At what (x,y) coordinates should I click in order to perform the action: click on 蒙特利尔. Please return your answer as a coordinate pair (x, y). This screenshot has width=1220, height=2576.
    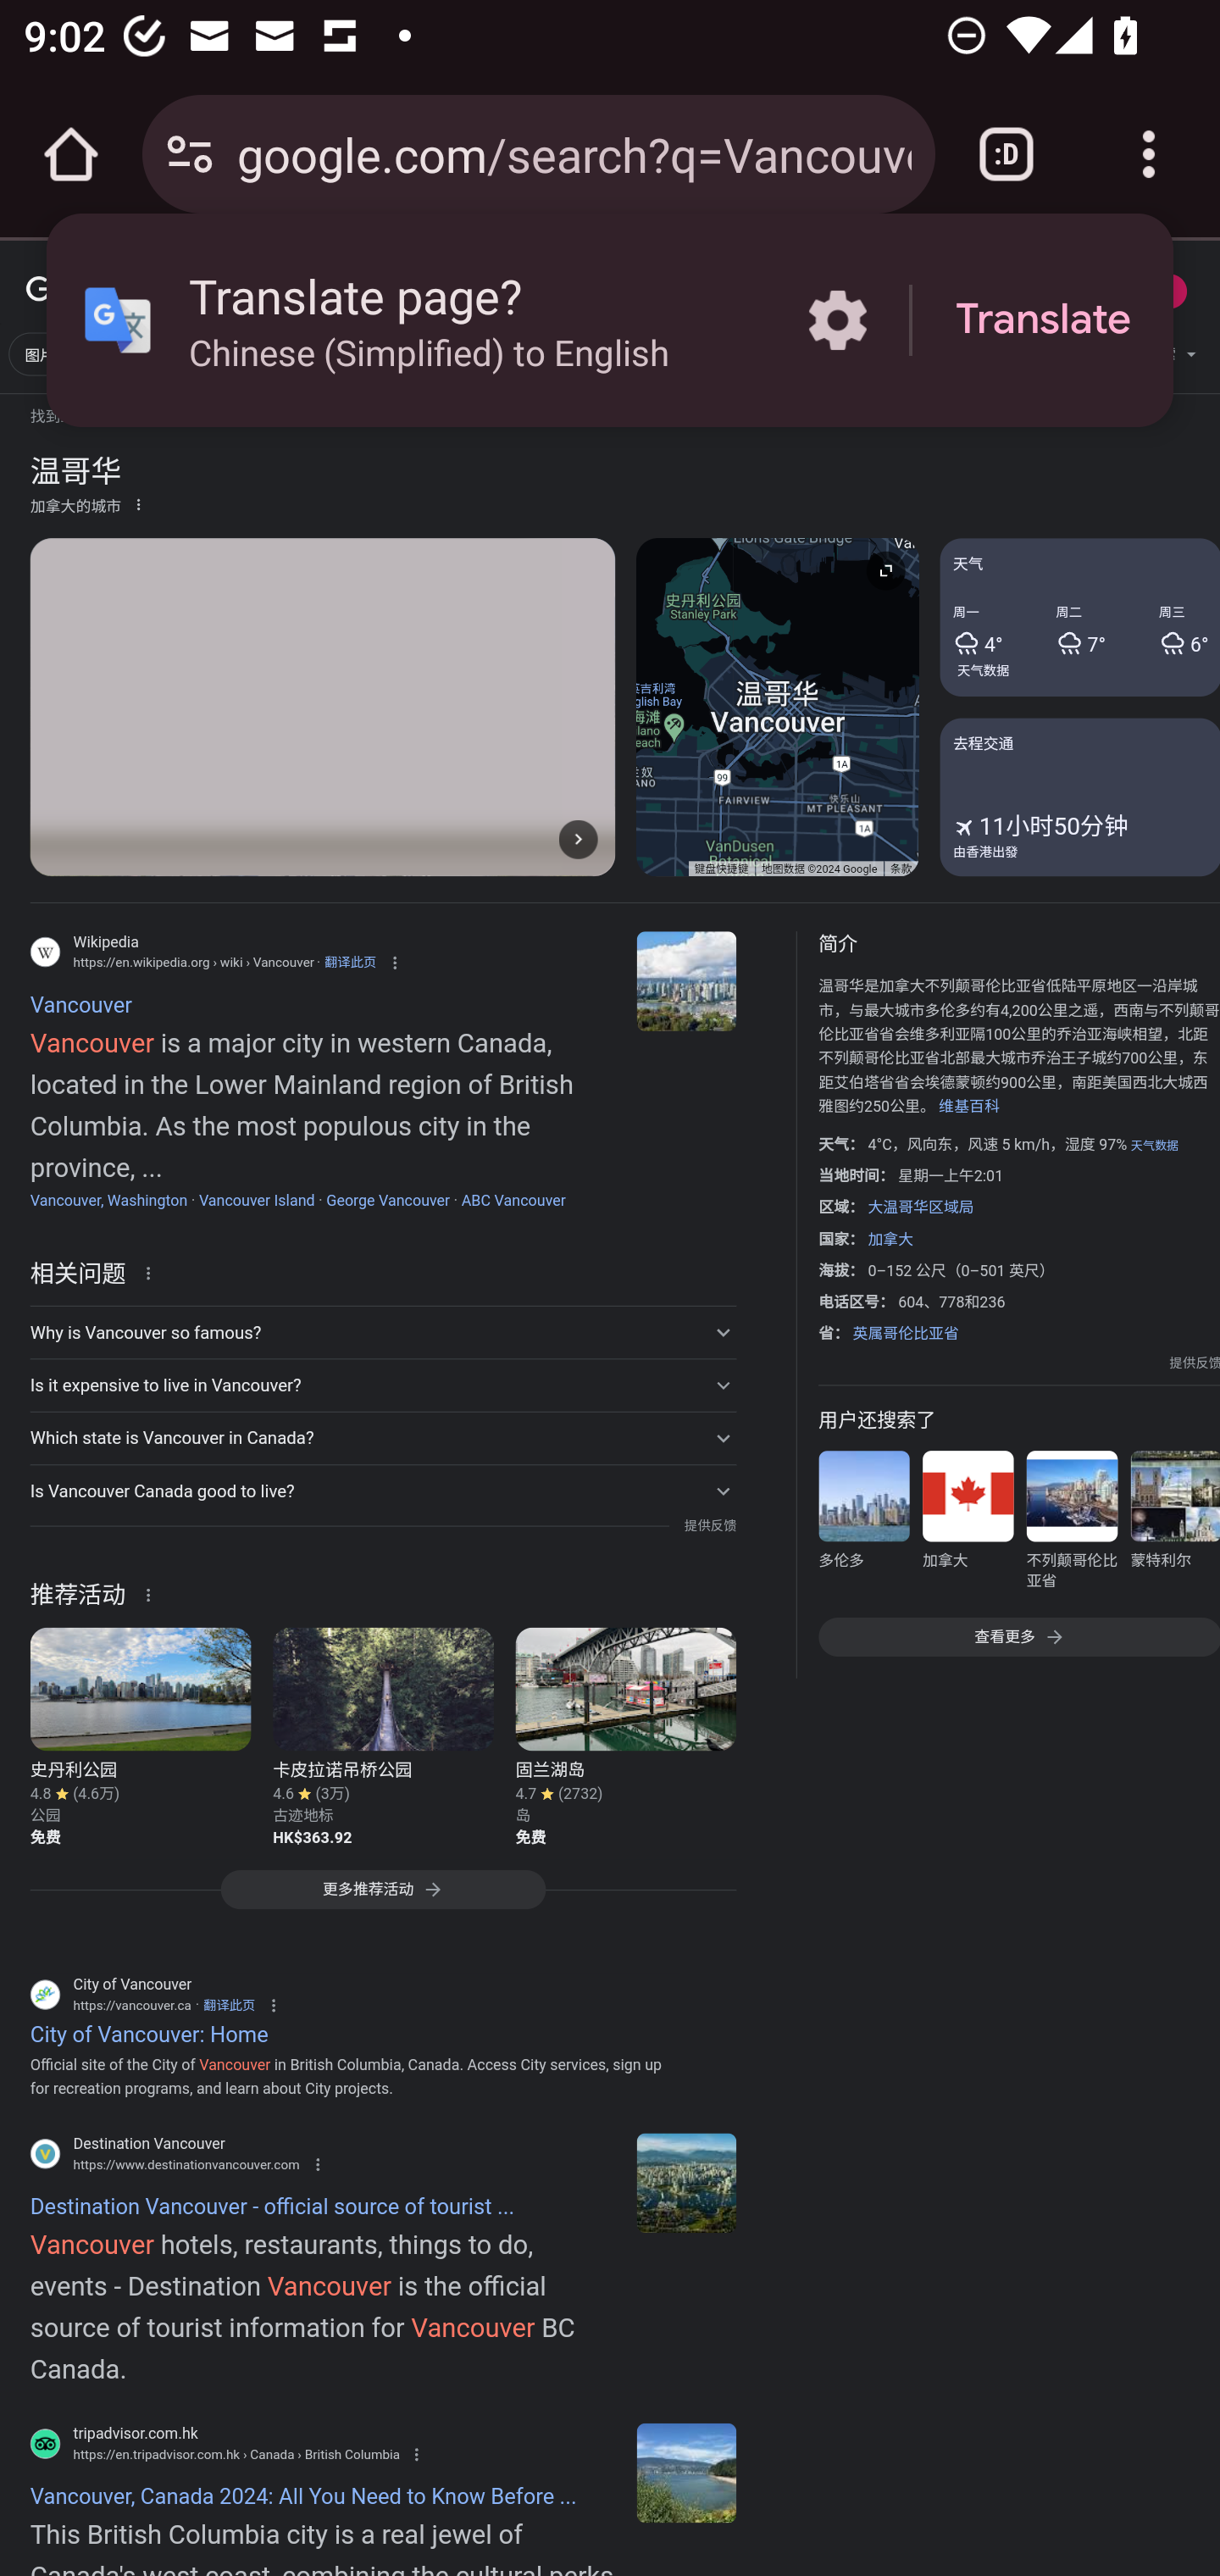
    Looking at the image, I should click on (1174, 1524).